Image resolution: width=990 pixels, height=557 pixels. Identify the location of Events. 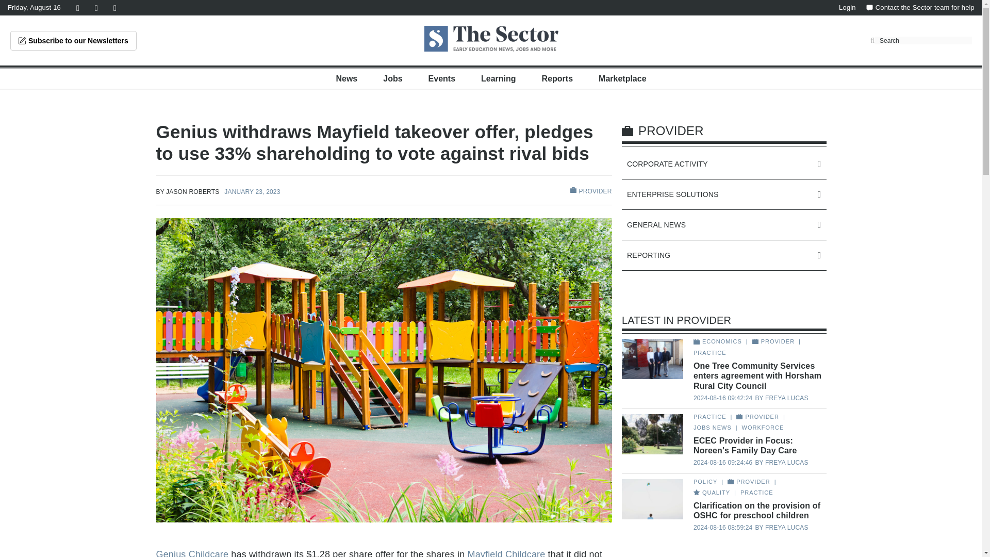
(442, 78).